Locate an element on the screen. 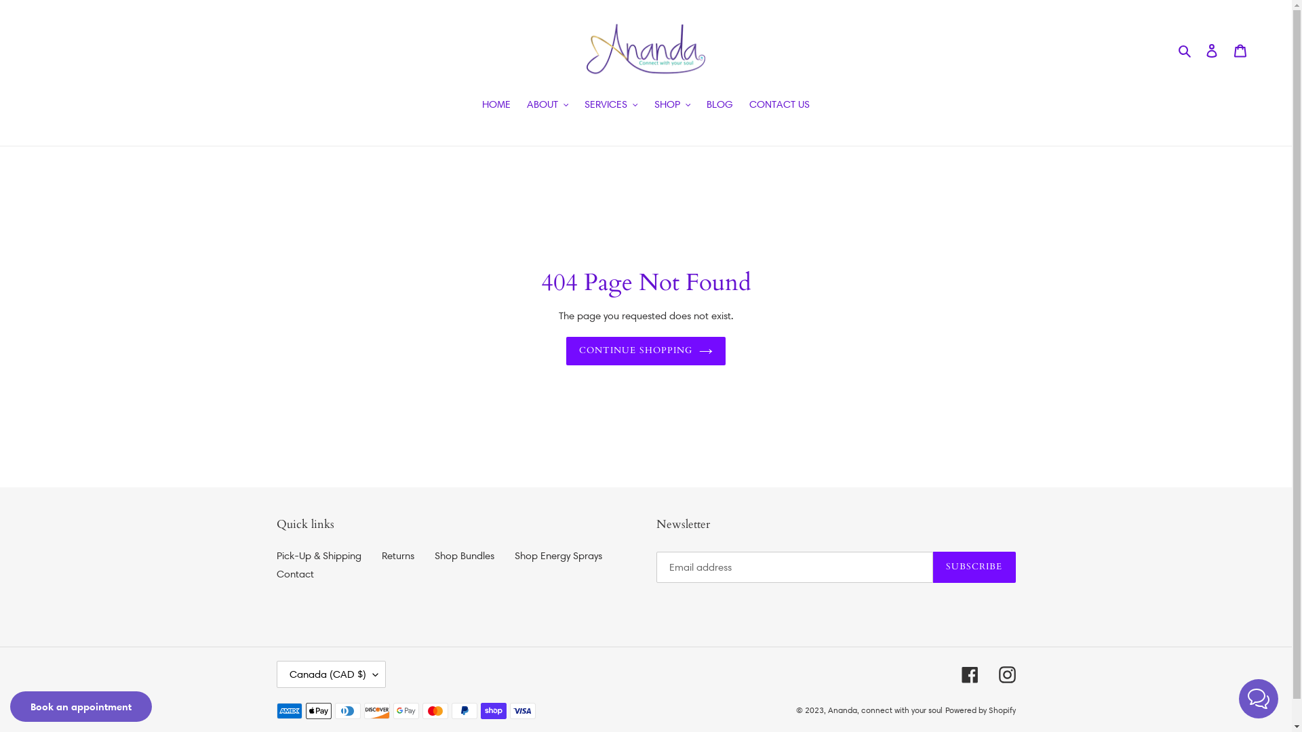  CONTACT US is located at coordinates (780, 105).